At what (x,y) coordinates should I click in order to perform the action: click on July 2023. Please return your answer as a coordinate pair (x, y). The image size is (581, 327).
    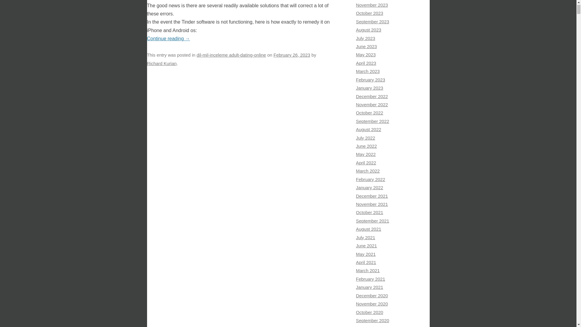
    Looking at the image, I should click on (366, 38).